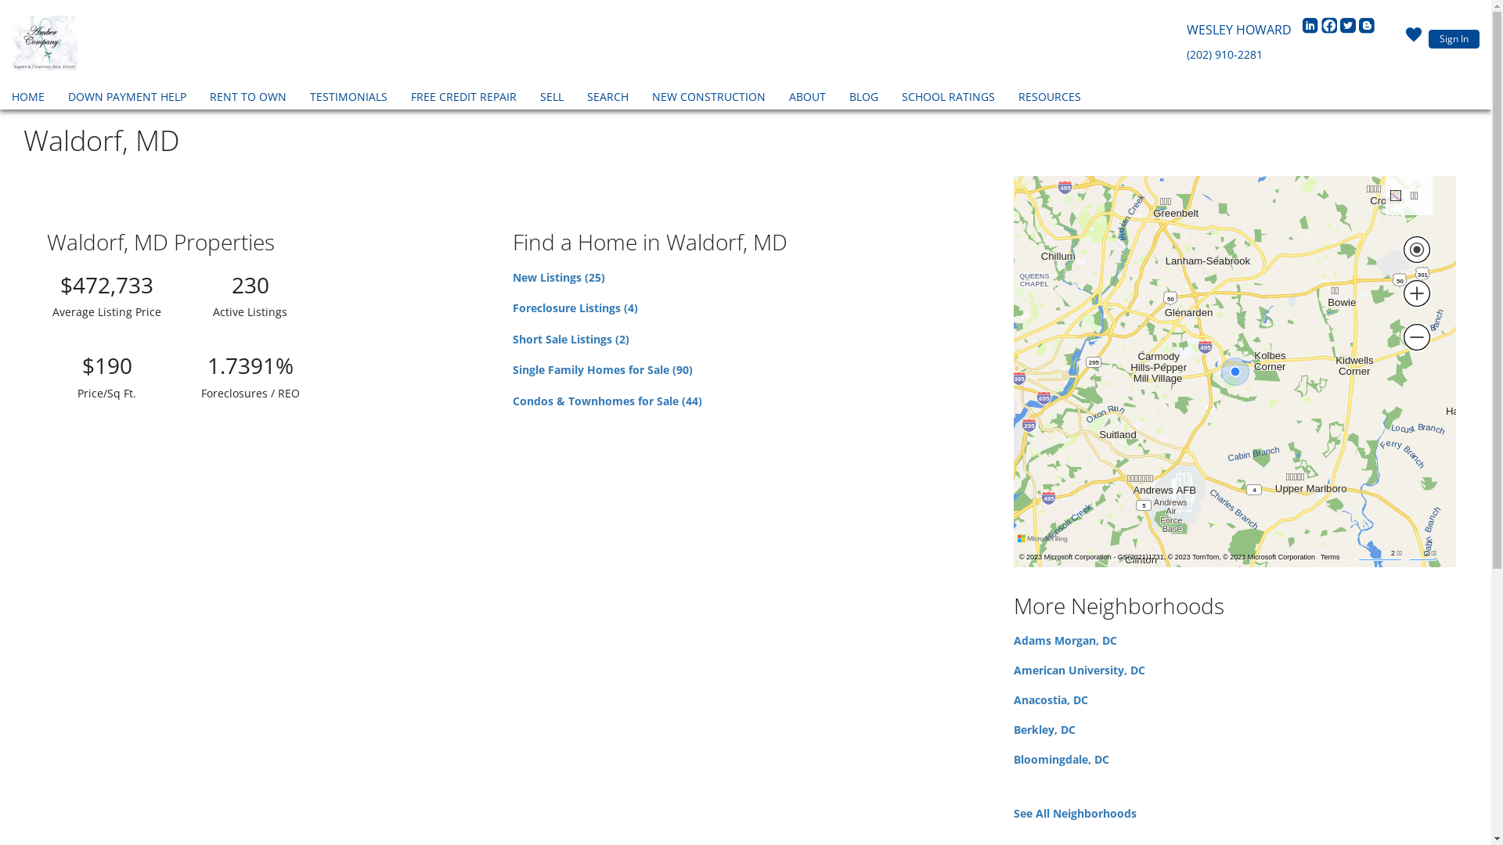  I want to click on SCHOOL RATINGS, so click(949, 99).